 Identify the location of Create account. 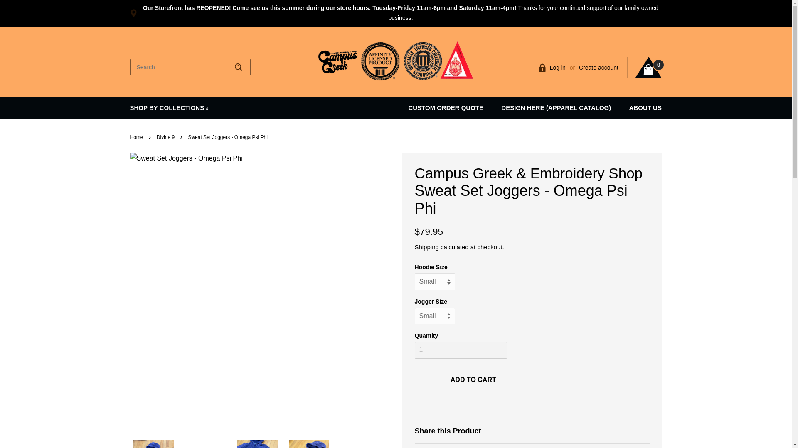
(598, 67).